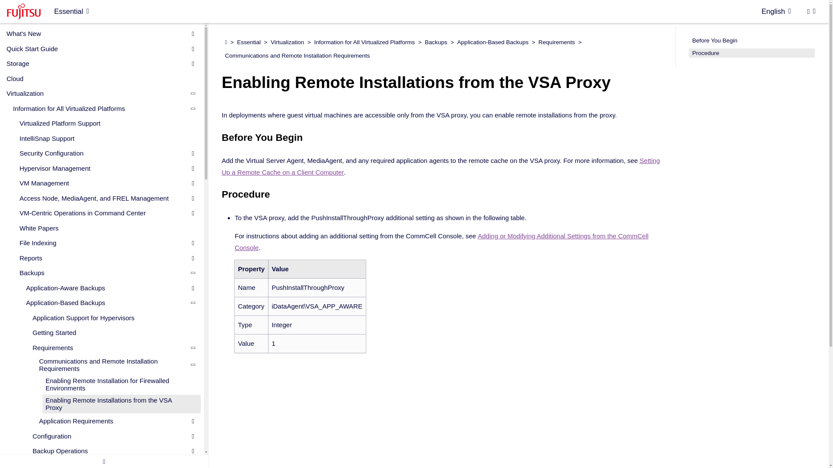  What do you see at coordinates (103, 138) in the screenshot?
I see `IntelliSnap Support` at bounding box center [103, 138].